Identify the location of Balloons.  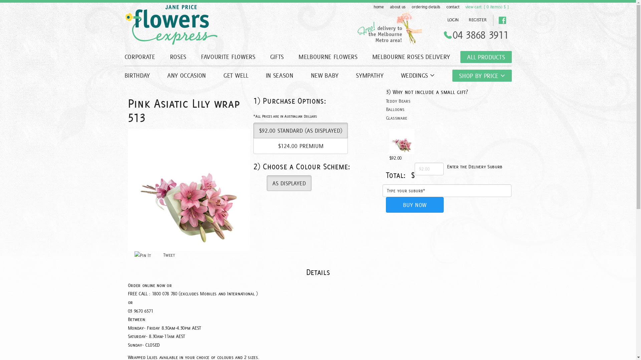
(395, 109).